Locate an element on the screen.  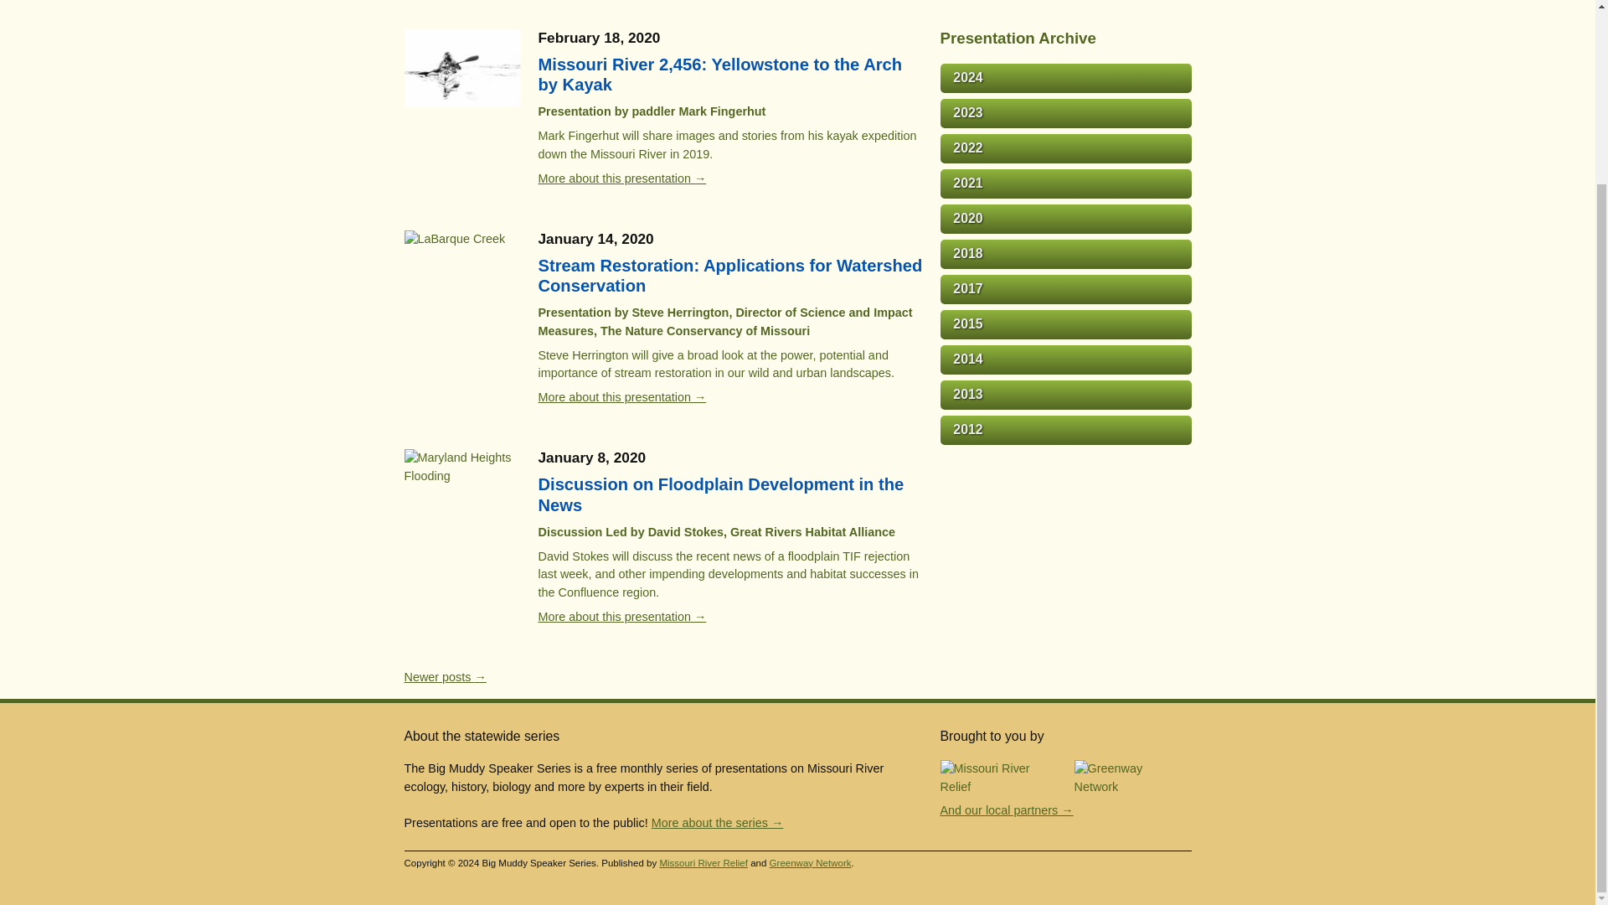
2017 is located at coordinates (1065, 289).